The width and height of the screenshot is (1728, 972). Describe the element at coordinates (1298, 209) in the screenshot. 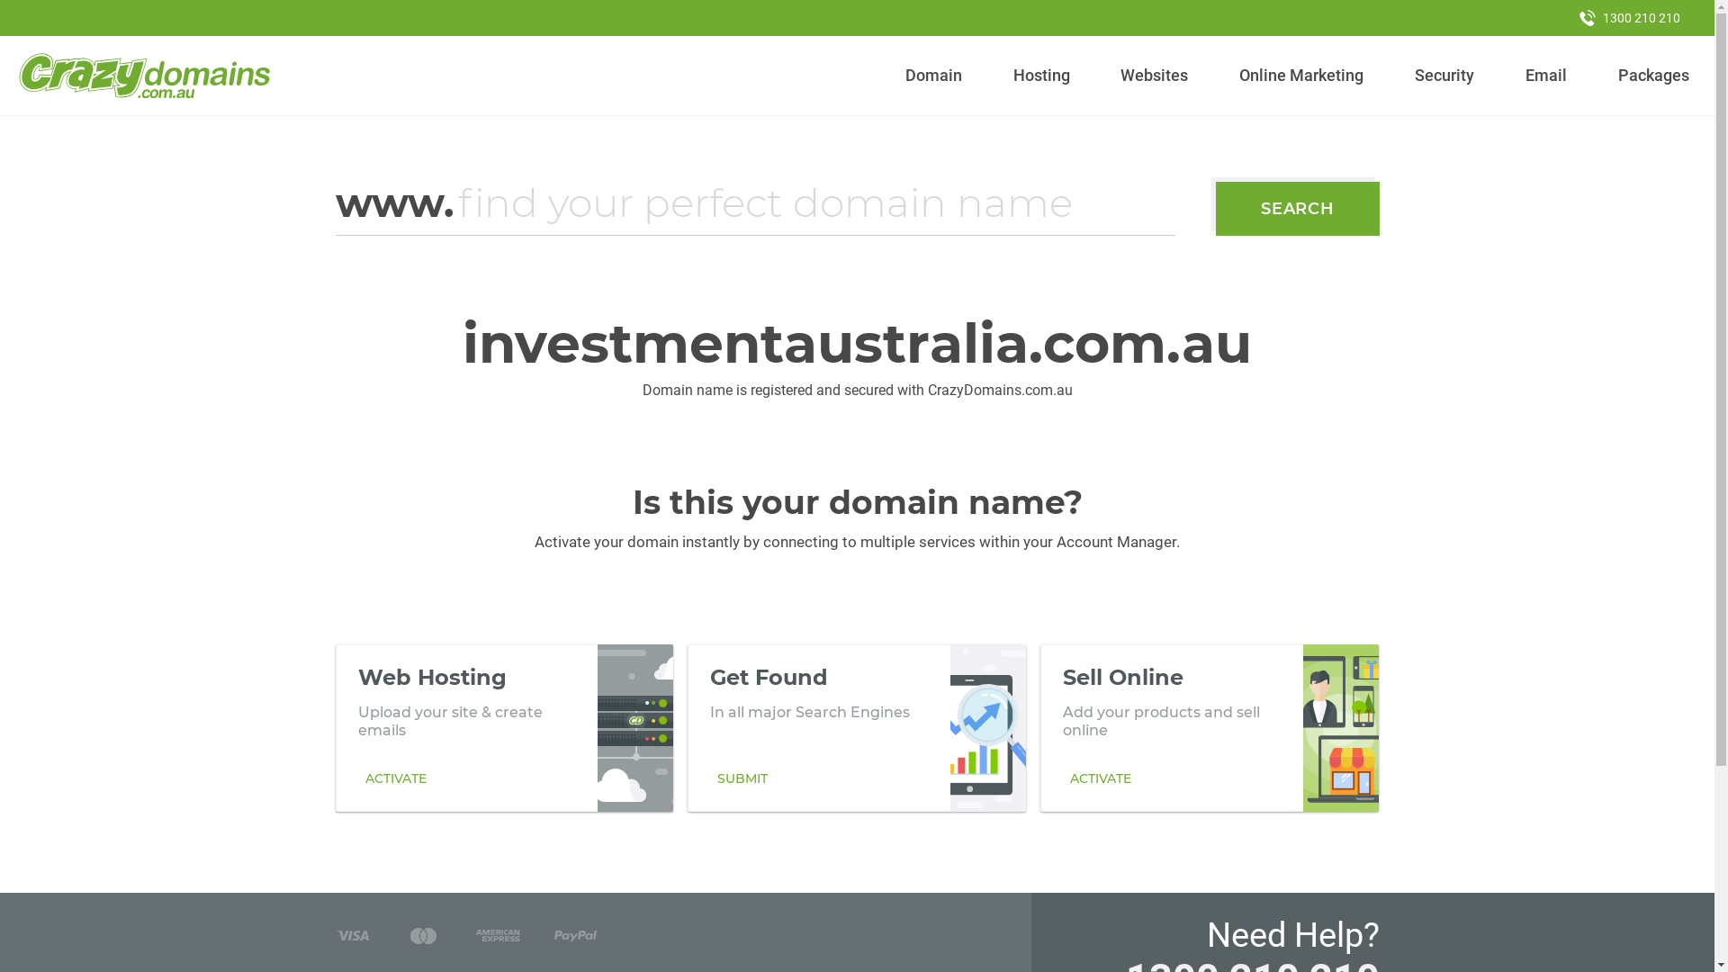

I see `SEARCH` at that location.